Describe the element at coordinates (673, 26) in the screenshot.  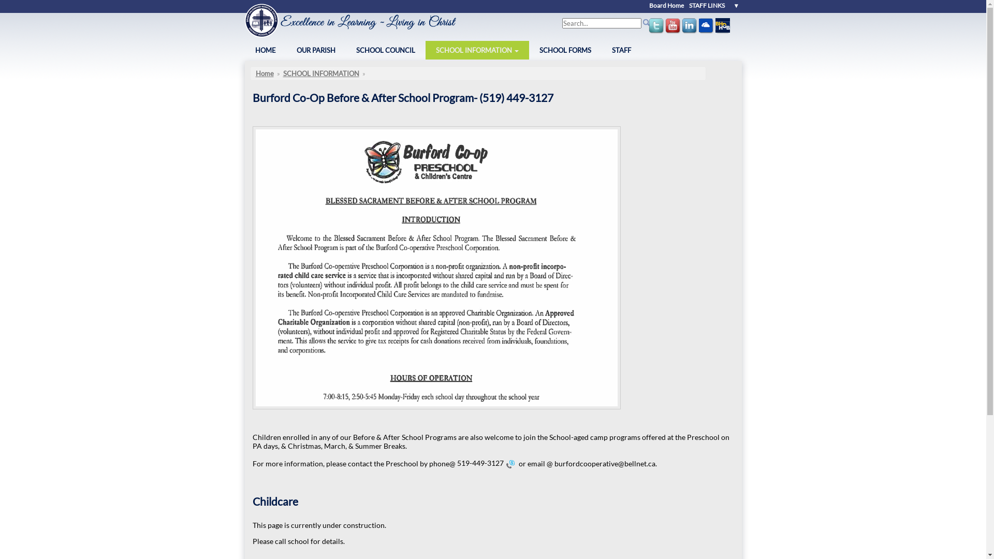
I see `Find Blessed Sacrament School on YouTube` at that location.